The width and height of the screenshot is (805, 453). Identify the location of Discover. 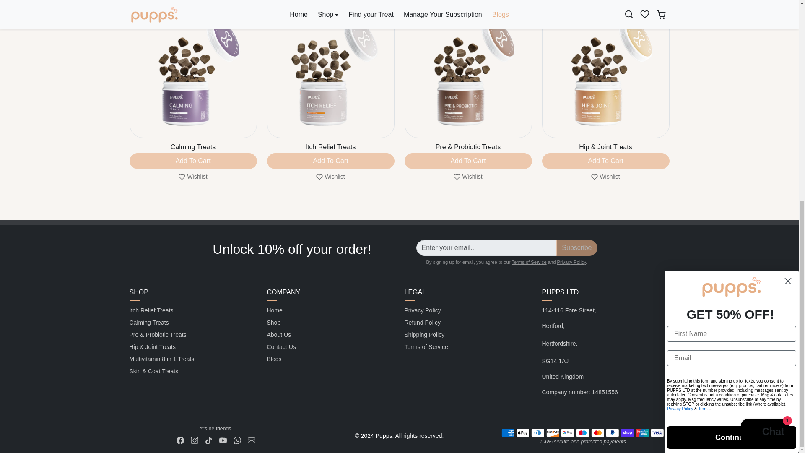
(553, 433).